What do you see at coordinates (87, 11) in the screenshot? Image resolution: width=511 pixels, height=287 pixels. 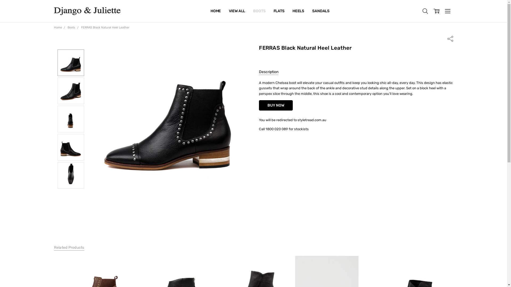 I see `Django and Juliette` at bounding box center [87, 11].